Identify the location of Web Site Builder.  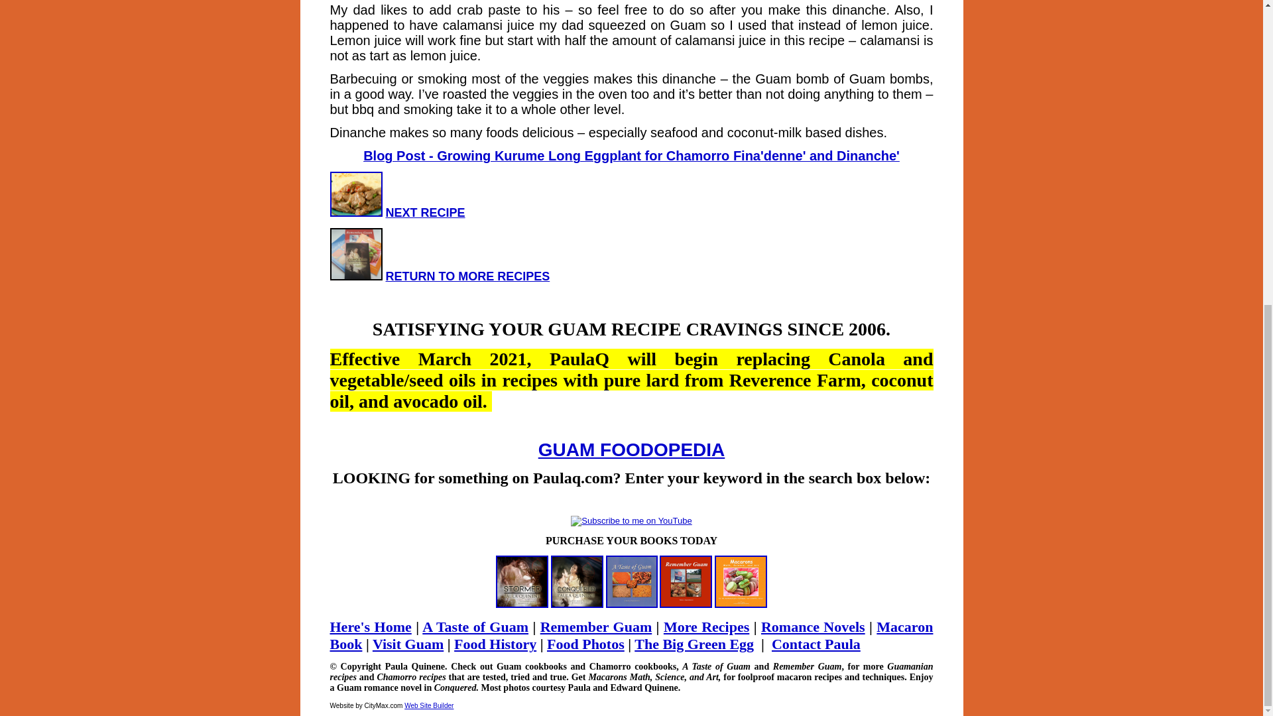
(428, 705).